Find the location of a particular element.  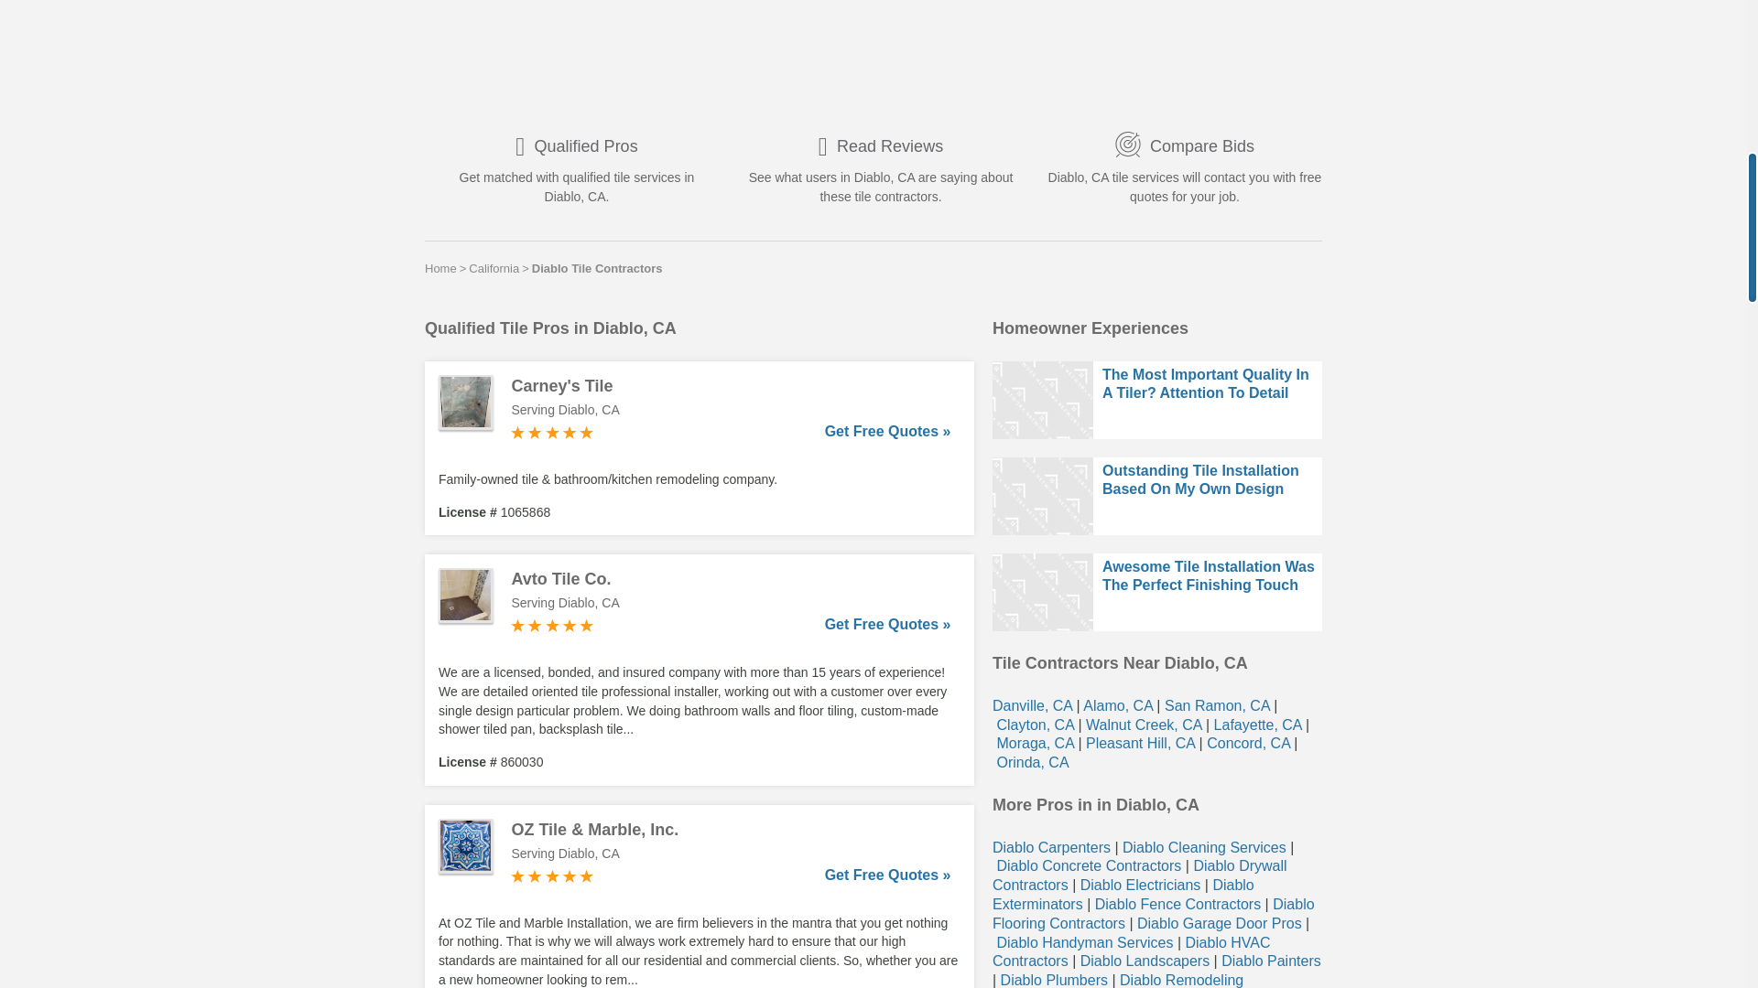

California is located at coordinates (494, 268).